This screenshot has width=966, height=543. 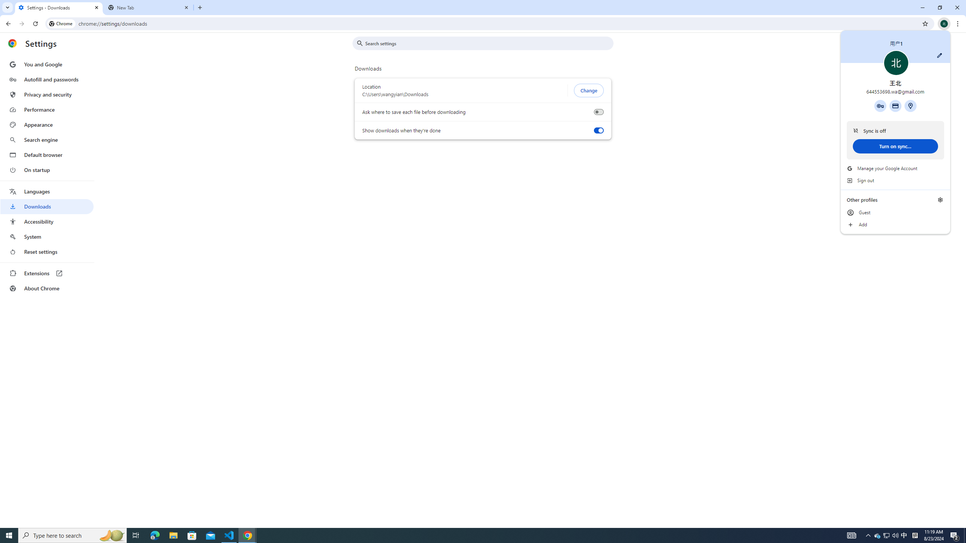 I want to click on Guest, so click(x=895, y=213).